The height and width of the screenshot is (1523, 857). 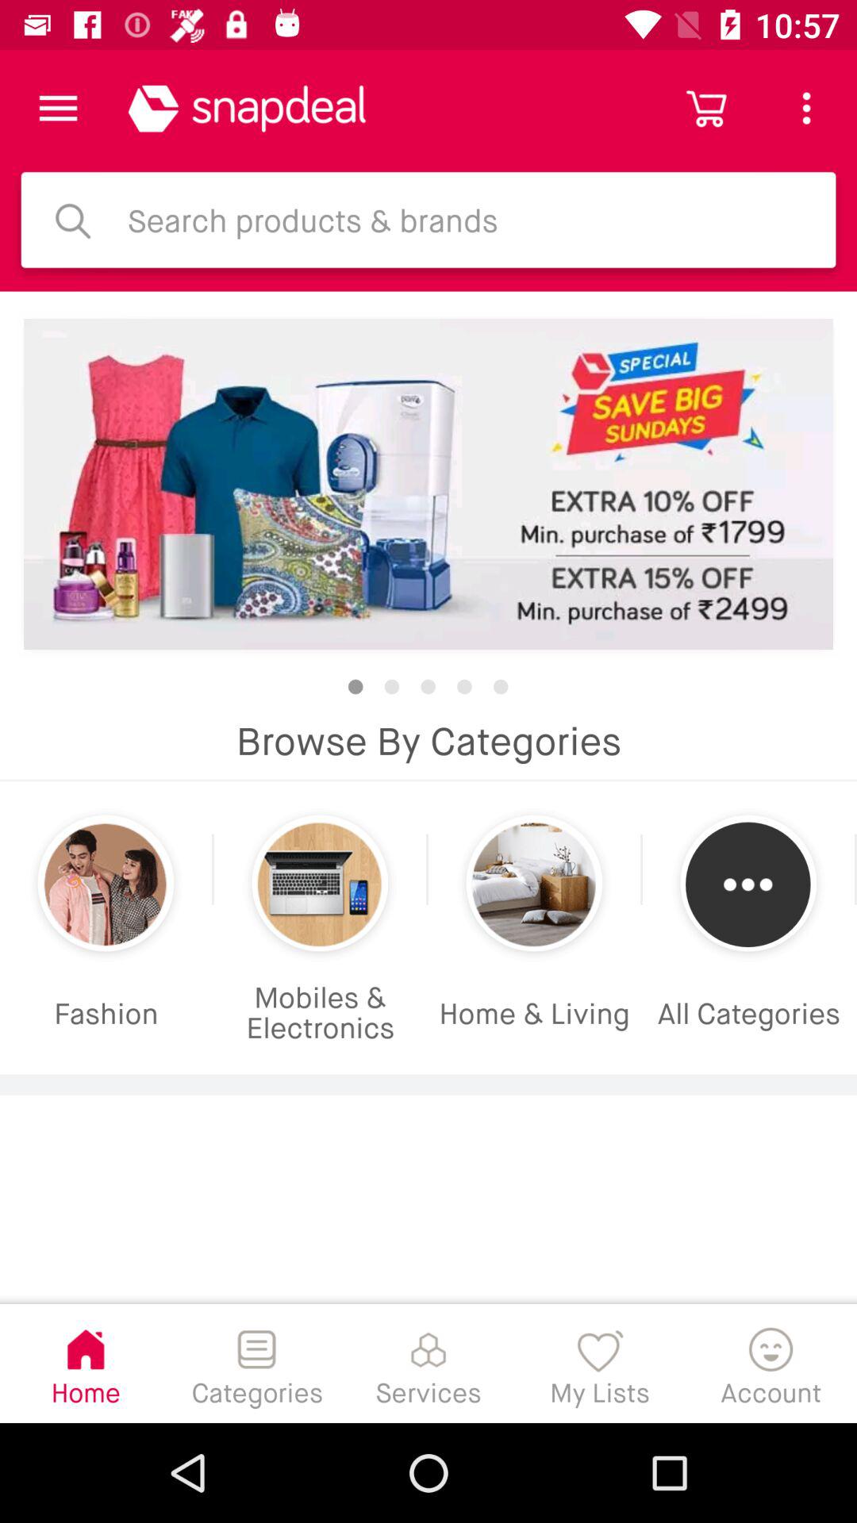 What do you see at coordinates (59, 108) in the screenshot?
I see `open menu` at bounding box center [59, 108].